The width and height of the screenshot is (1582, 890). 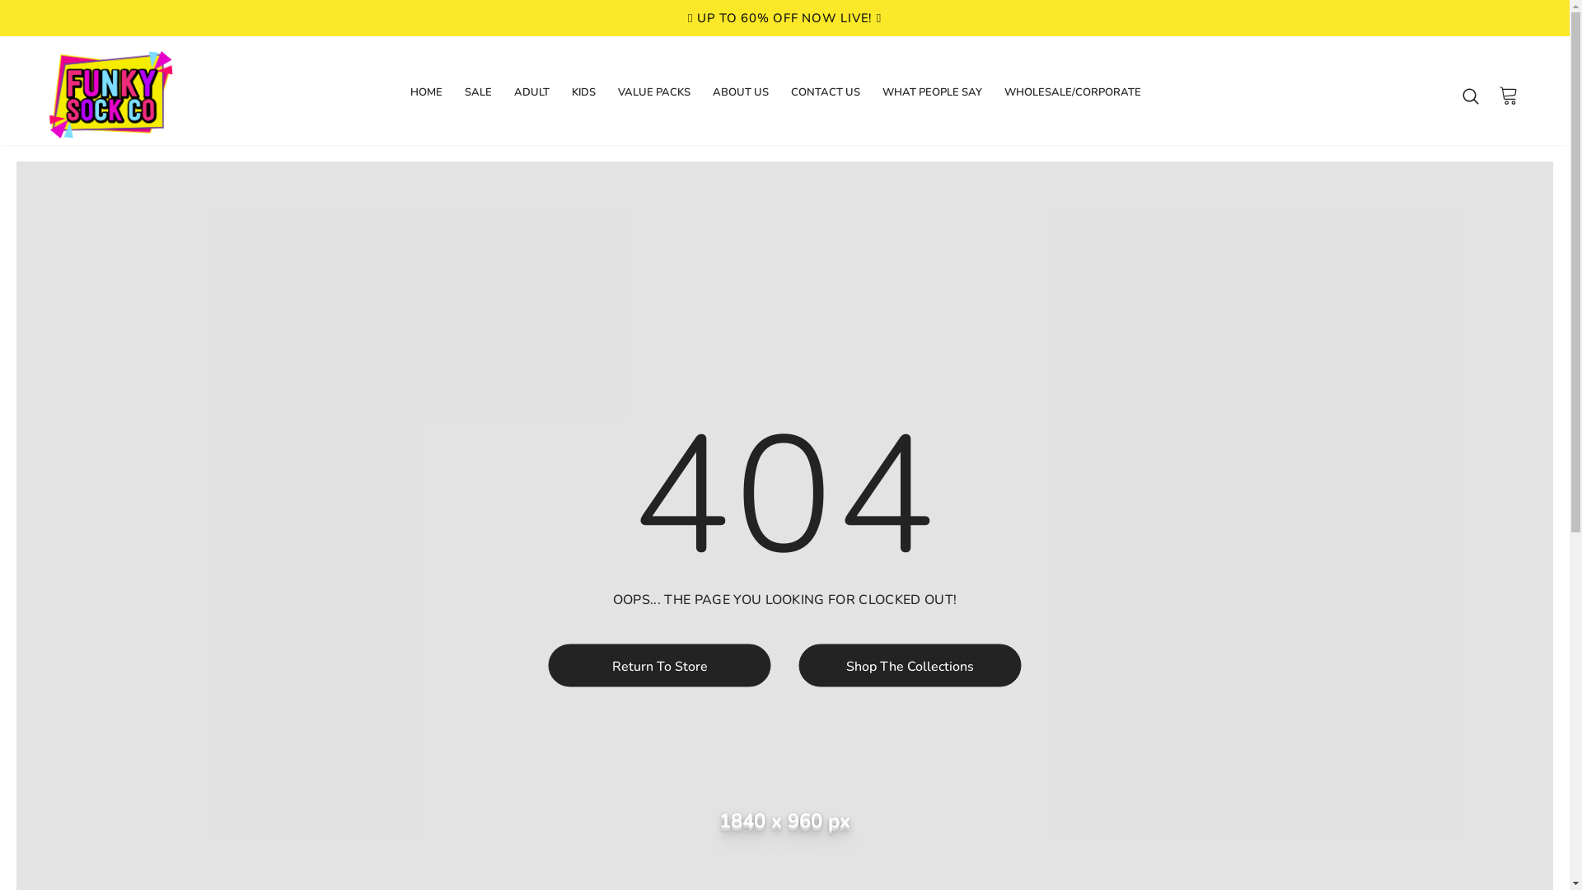 What do you see at coordinates (532, 96) in the screenshot?
I see `ADULT` at bounding box center [532, 96].